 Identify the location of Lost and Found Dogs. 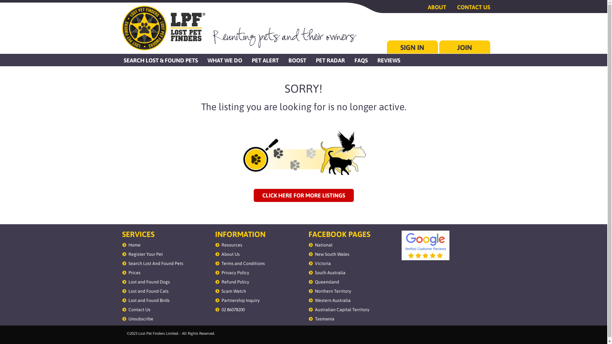
(149, 282).